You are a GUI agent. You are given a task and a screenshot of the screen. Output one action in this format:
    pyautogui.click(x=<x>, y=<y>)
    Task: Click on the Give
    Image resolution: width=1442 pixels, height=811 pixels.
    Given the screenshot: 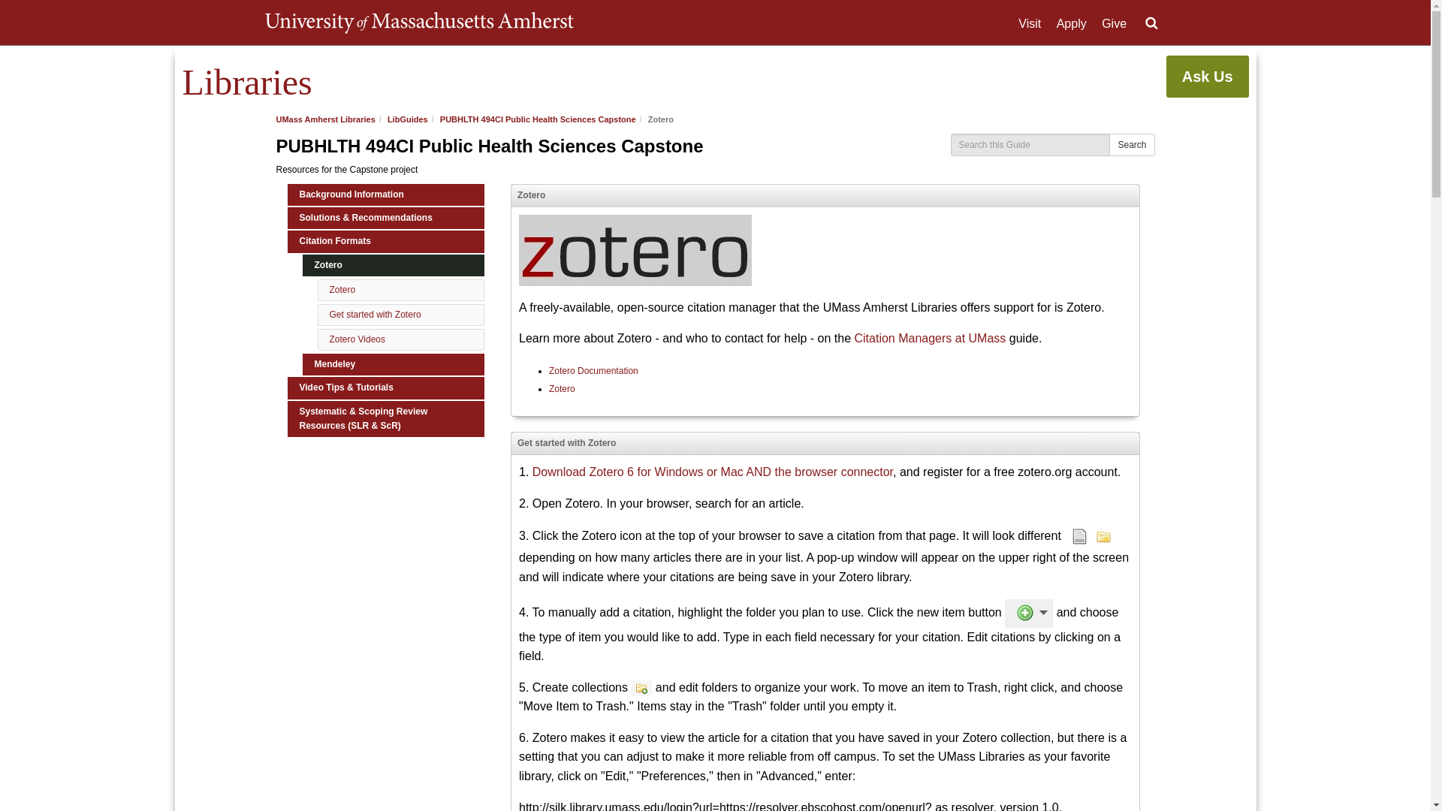 What is the action you would take?
    pyautogui.click(x=1113, y=24)
    